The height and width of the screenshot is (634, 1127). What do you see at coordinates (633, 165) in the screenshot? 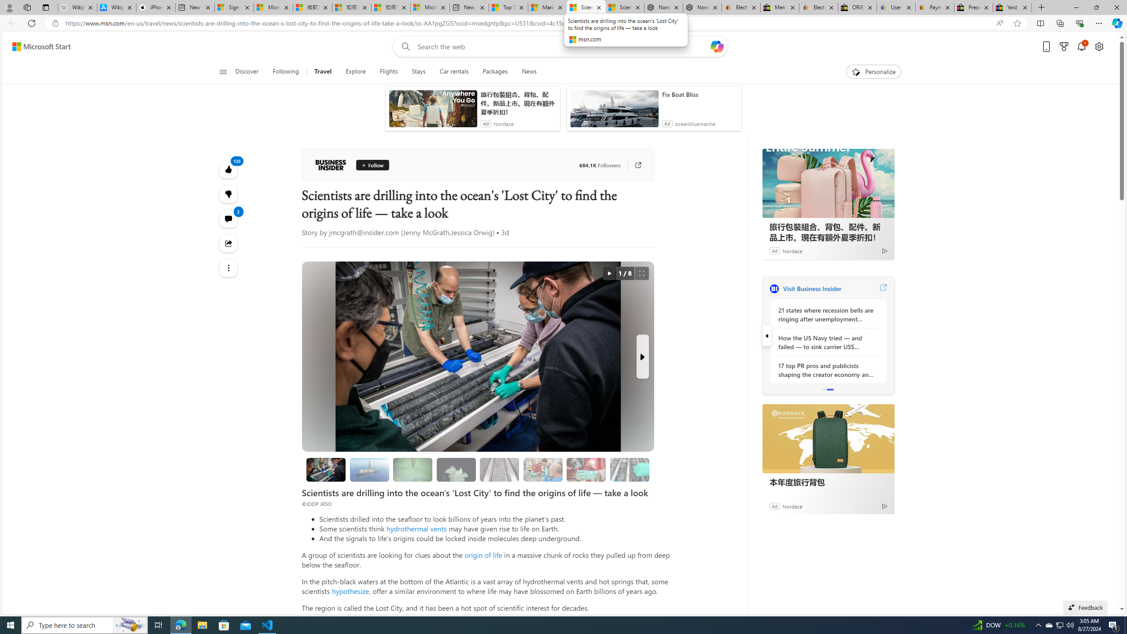
I see `Go to publisher's site` at bounding box center [633, 165].